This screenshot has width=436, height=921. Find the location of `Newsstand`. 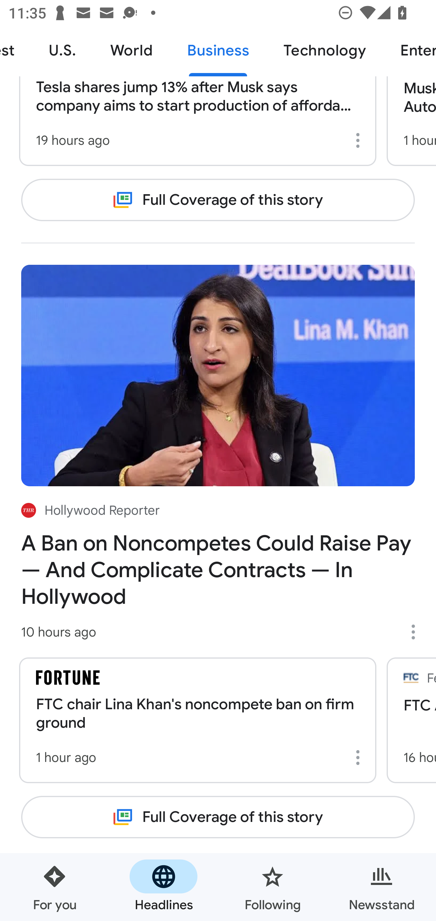

Newsstand is located at coordinates (381, 887).